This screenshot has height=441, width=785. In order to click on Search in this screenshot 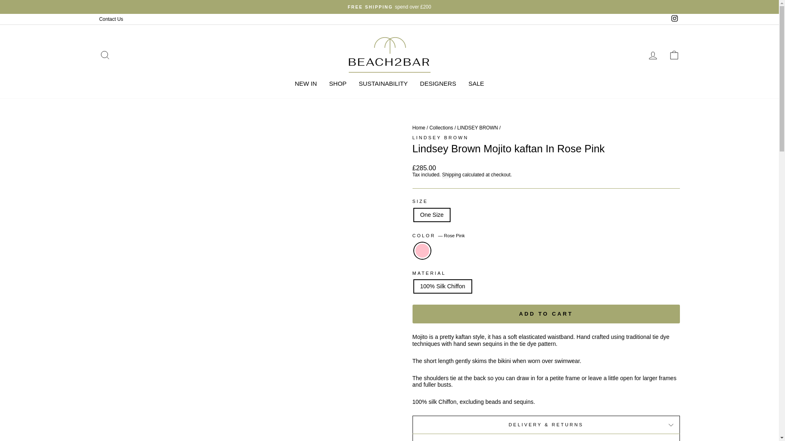, I will do `click(105, 55)`.